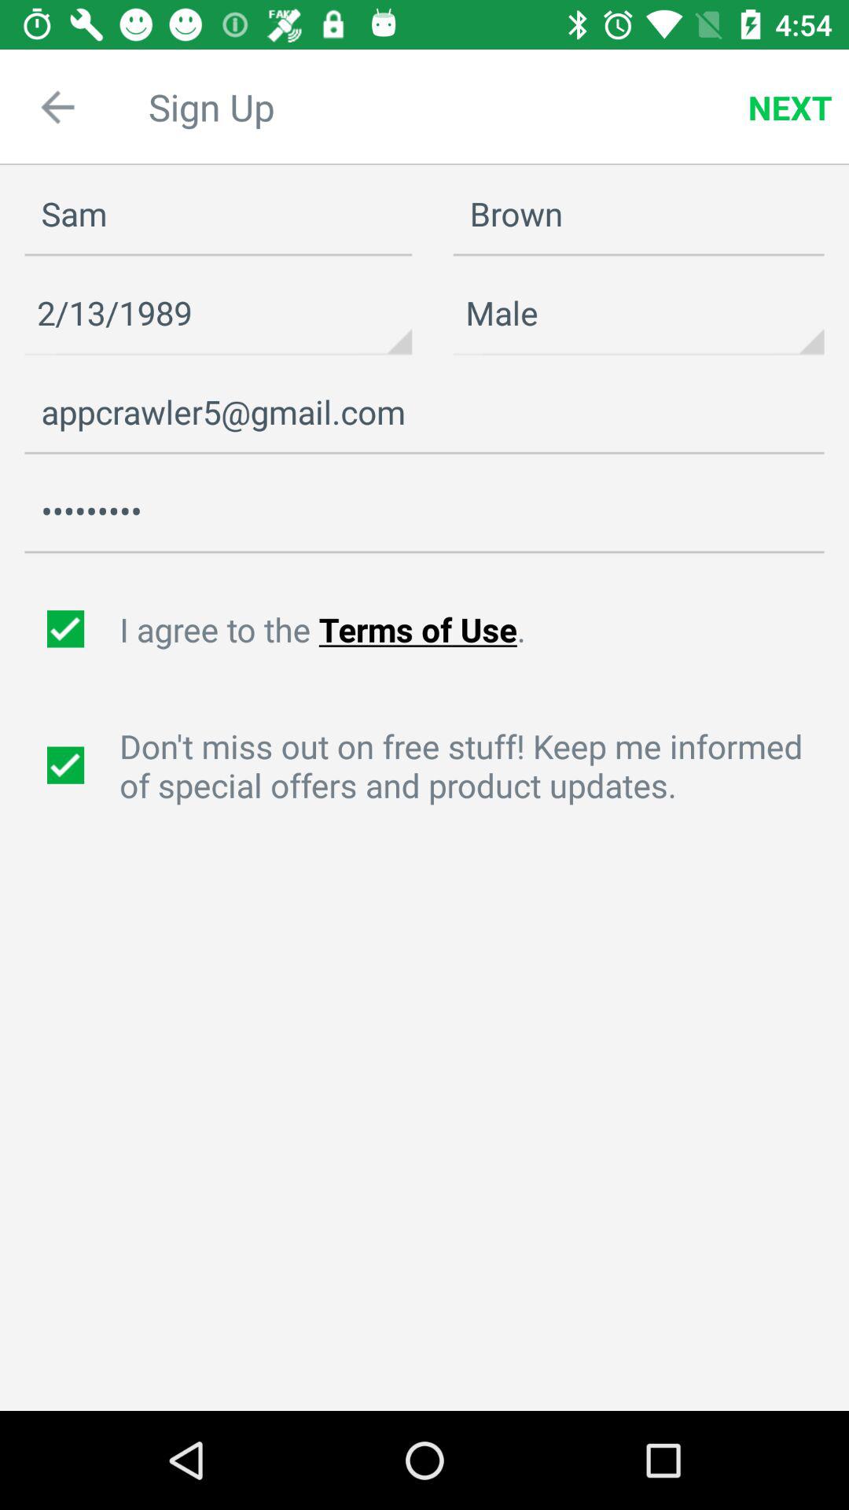 The width and height of the screenshot is (849, 1510). I want to click on click on brown, so click(638, 214).